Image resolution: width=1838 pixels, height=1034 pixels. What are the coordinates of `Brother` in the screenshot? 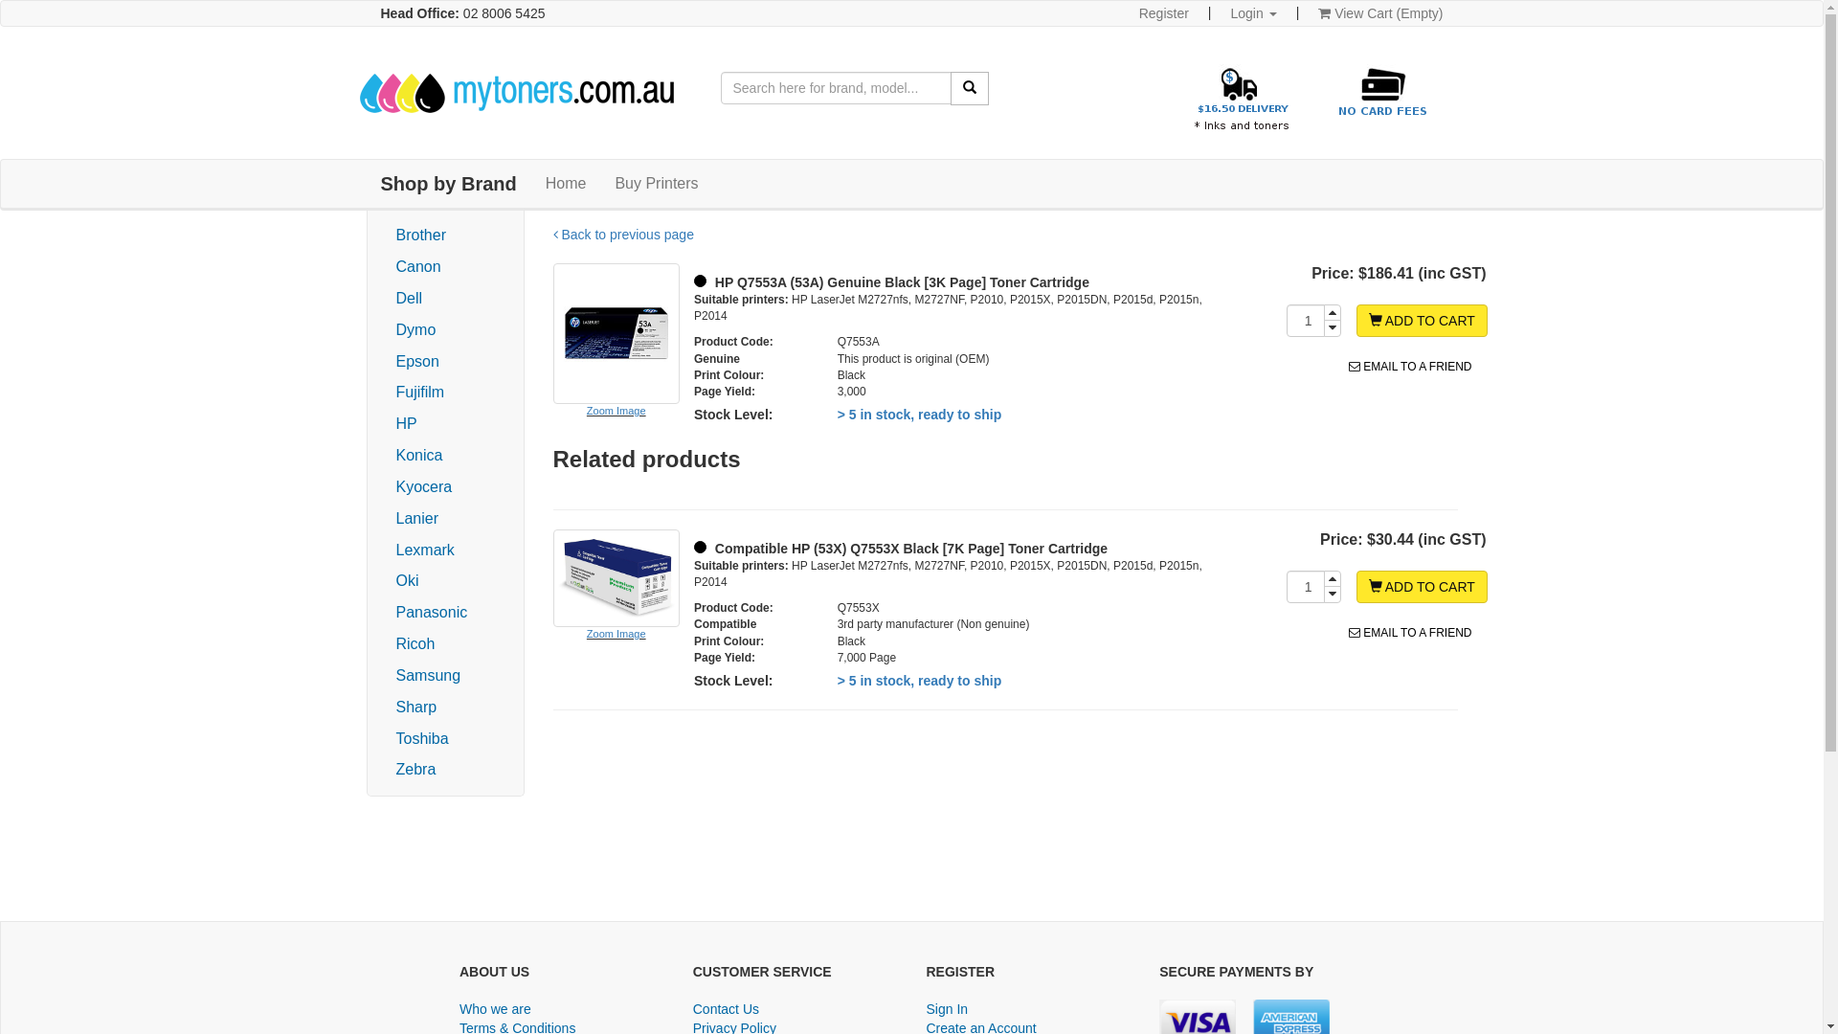 It's located at (421, 236).